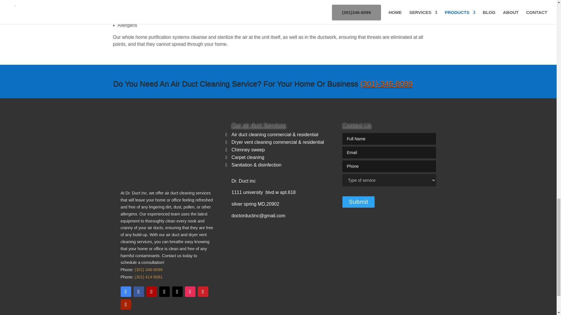 The image size is (561, 315). Describe the element at coordinates (243, 181) in the screenshot. I see `Dr. Duct inc` at that location.